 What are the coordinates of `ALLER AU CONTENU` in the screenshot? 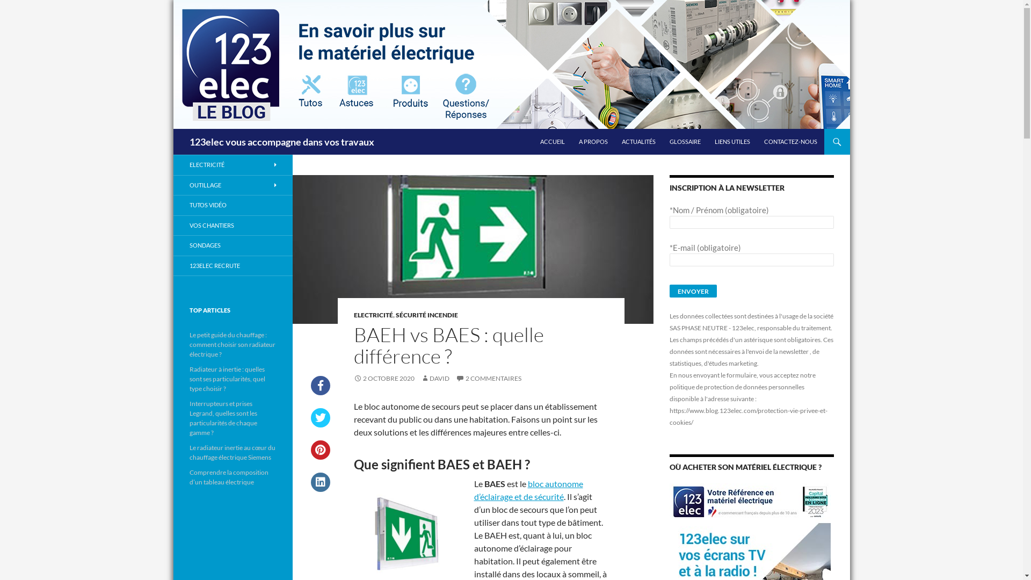 It's located at (539, 129).